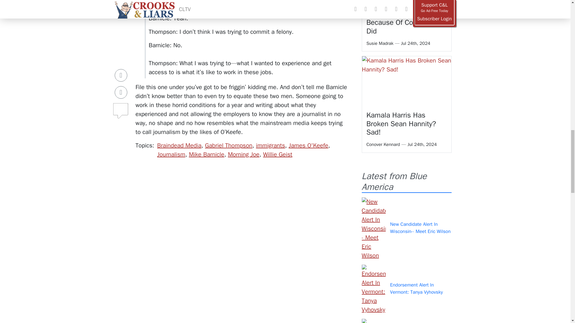 Image resolution: width=575 pixels, height=323 pixels. I want to click on Willie Geist, so click(277, 154).